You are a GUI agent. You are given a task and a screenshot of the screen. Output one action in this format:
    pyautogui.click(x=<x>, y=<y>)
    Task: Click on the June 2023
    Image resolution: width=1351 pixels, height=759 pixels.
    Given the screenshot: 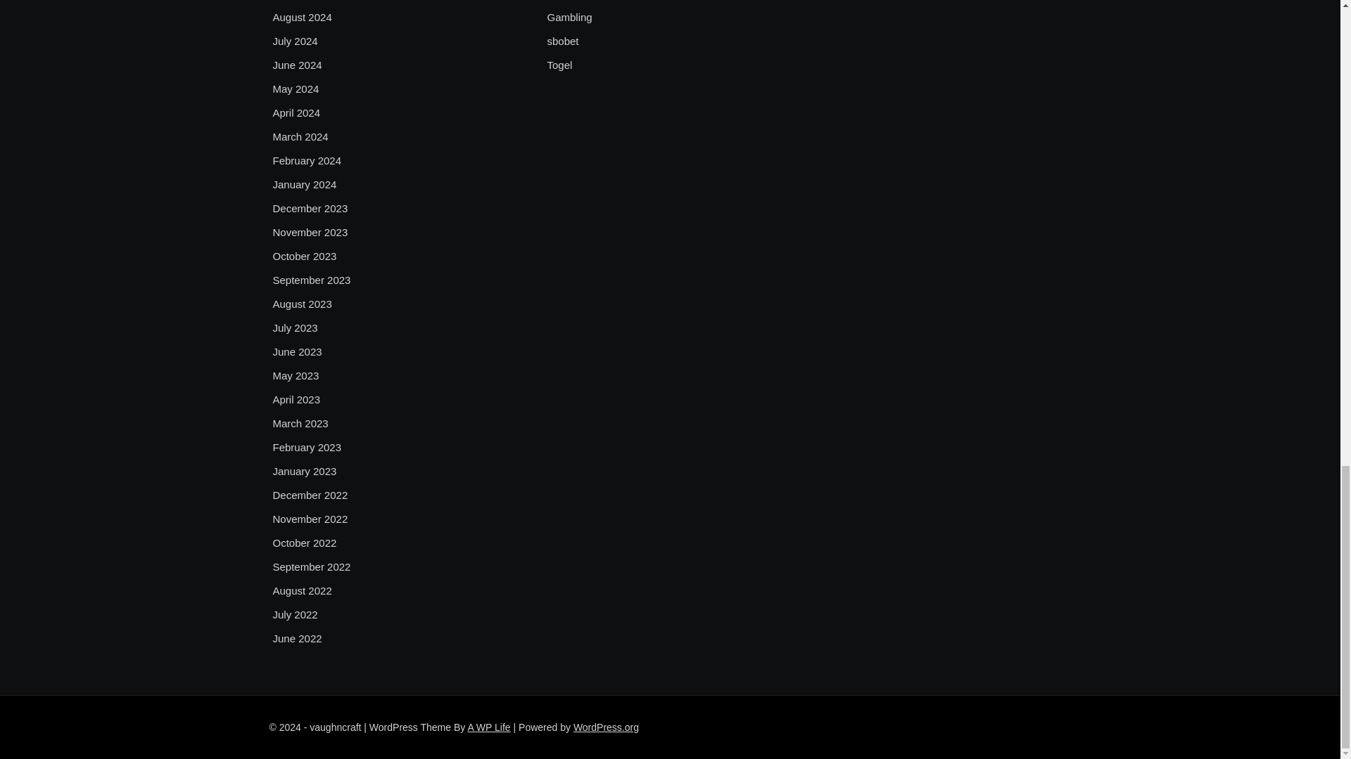 What is the action you would take?
    pyautogui.click(x=297, y=352)
    